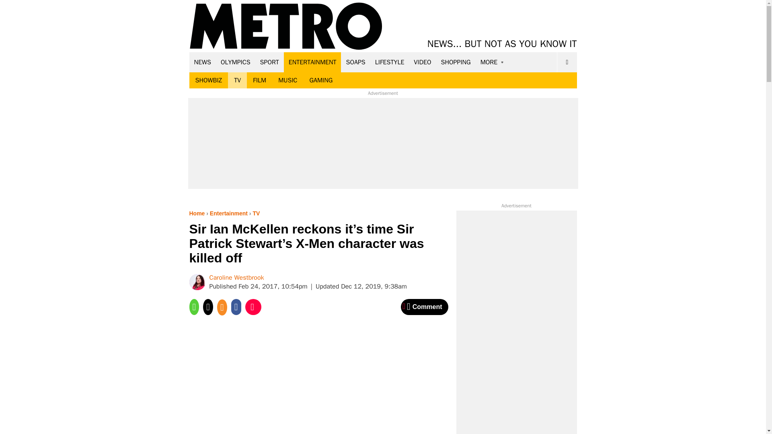  Describe the element at coordinates (312, 62) in the screenshot. I see `ENTERTAINMENT` at that location.